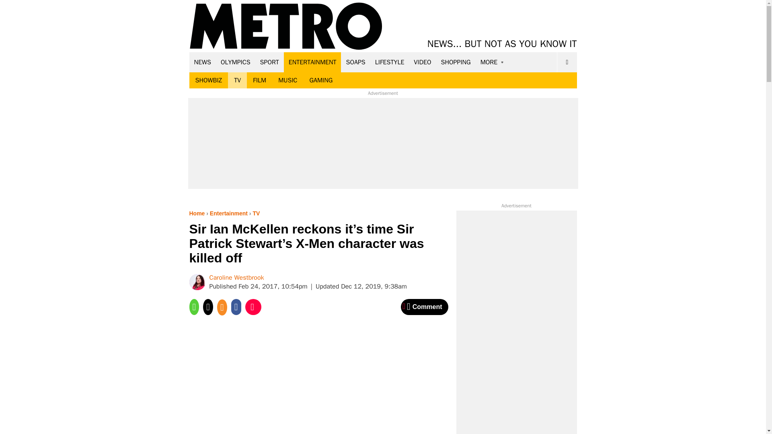  Describe the element at coordinates (312, 62) in the screenshot. I see `ENTERTAINMENT` at that location.